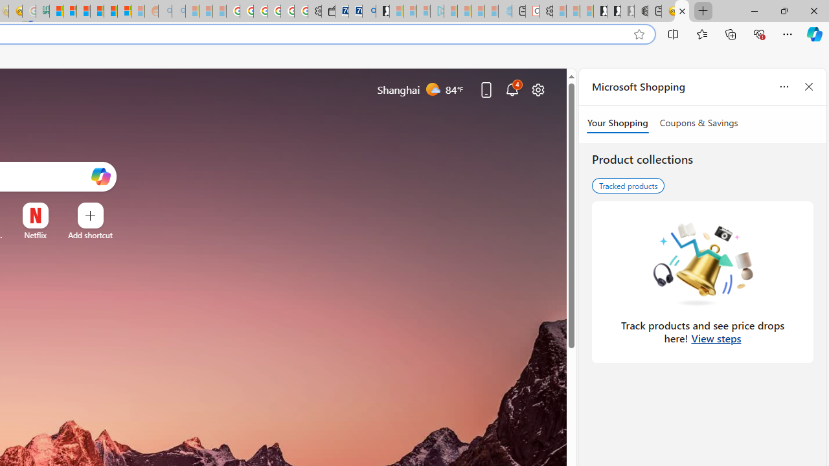 This screenshot has height=466, width=829. What do you see at coordinates (433, 89) in the screenshot?
I see `Mostly sunny` at bounding box center [433, 89].